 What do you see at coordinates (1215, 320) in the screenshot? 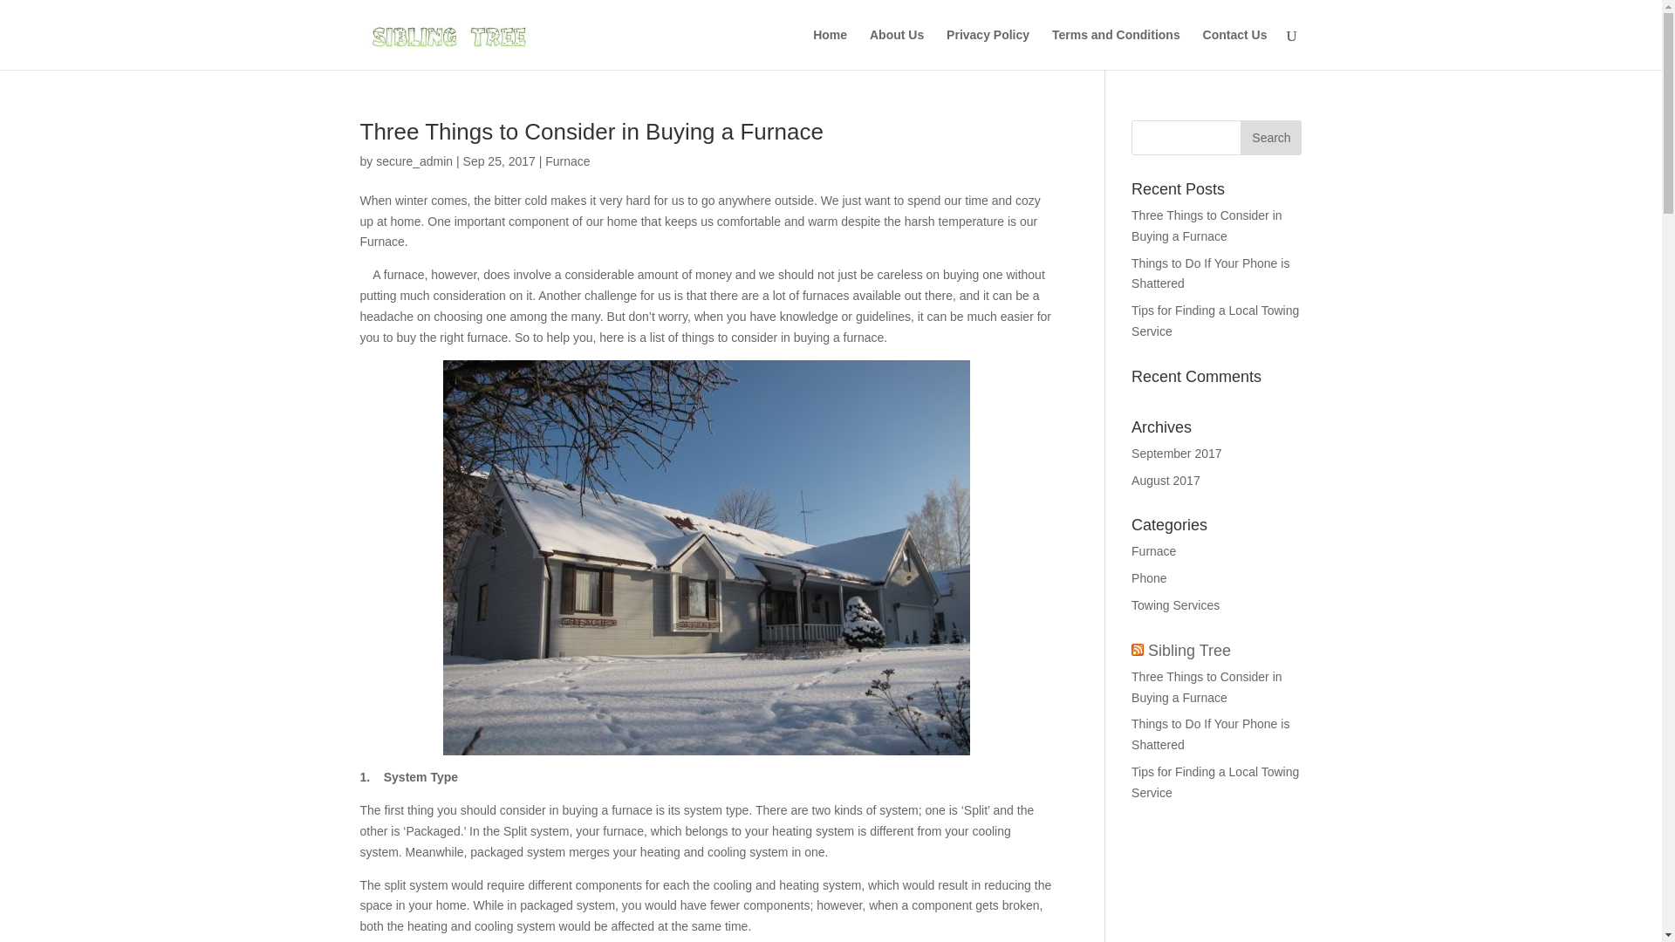
I see `Tips for Finding a Local Towing Service ` at bounding box center [1215, 320].